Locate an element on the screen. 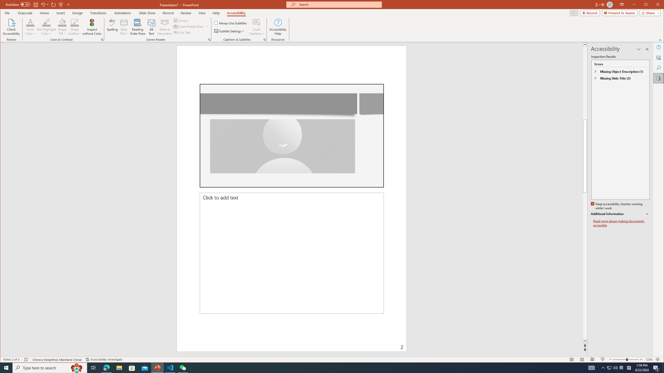 The width and height of the screenshot is (664, 373). Insert Header Row is located at coordinates (189, 26).